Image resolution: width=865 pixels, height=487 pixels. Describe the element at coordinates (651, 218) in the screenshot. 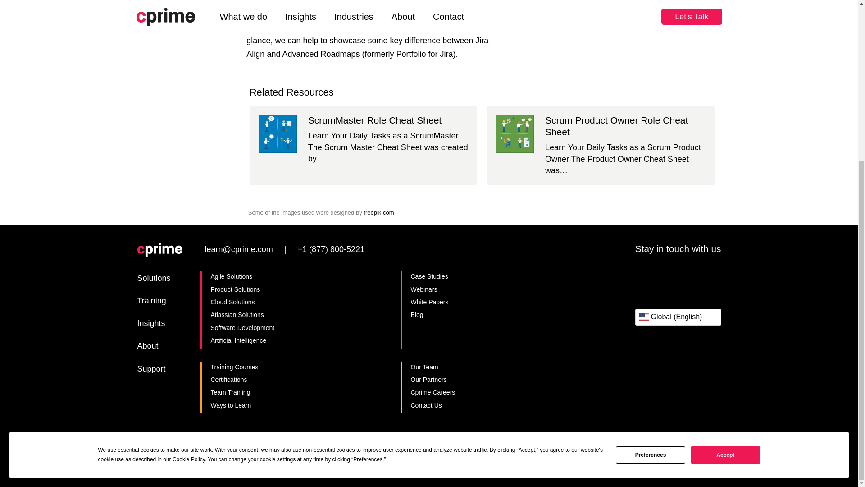

I see `Preferences` at that location.